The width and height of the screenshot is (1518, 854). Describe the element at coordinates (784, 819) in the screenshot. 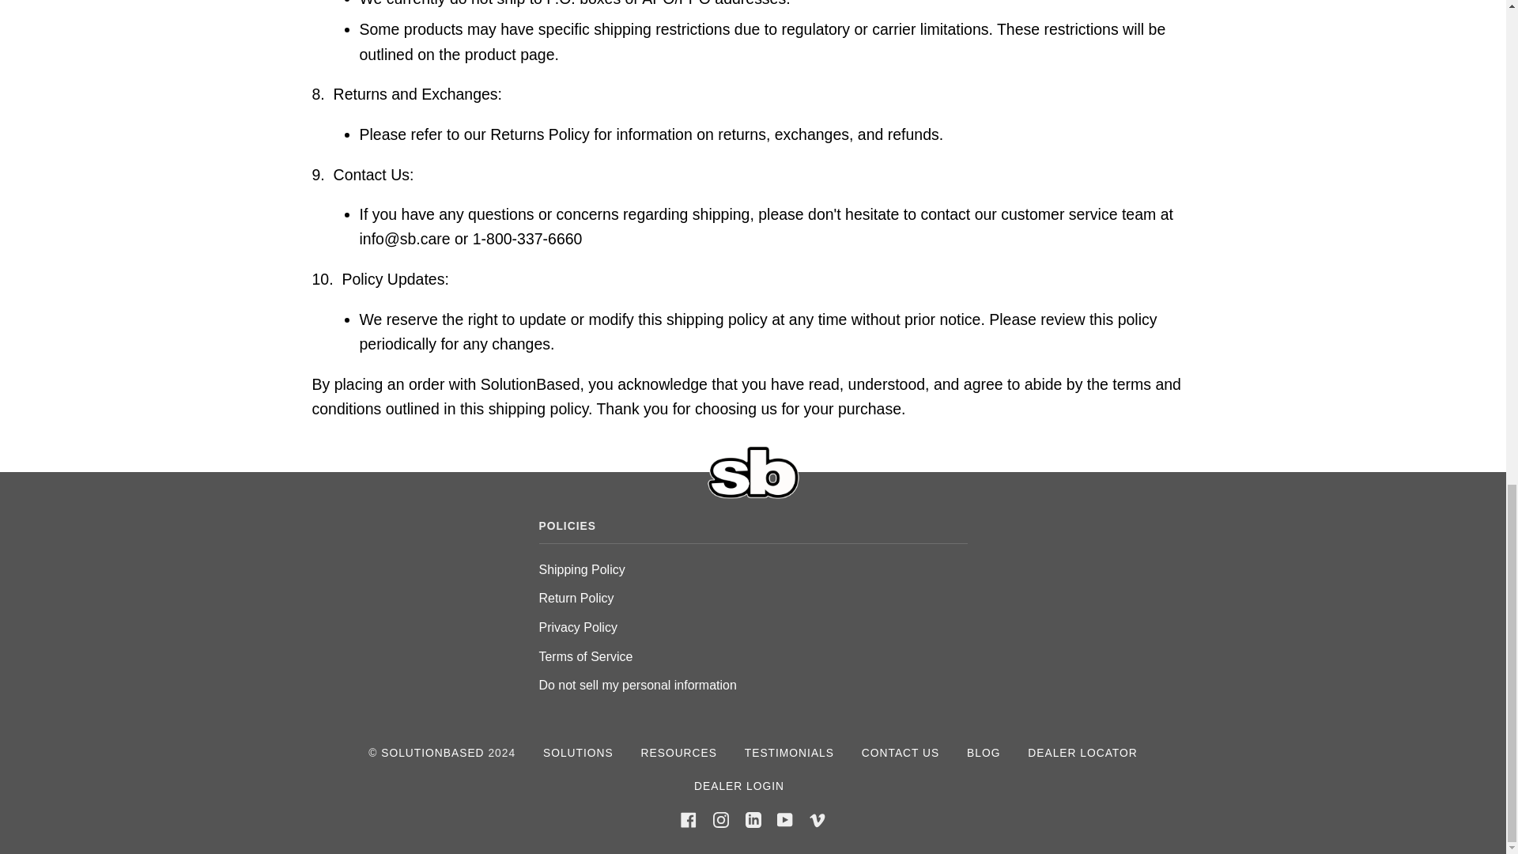

I see `YouTube` at that location.